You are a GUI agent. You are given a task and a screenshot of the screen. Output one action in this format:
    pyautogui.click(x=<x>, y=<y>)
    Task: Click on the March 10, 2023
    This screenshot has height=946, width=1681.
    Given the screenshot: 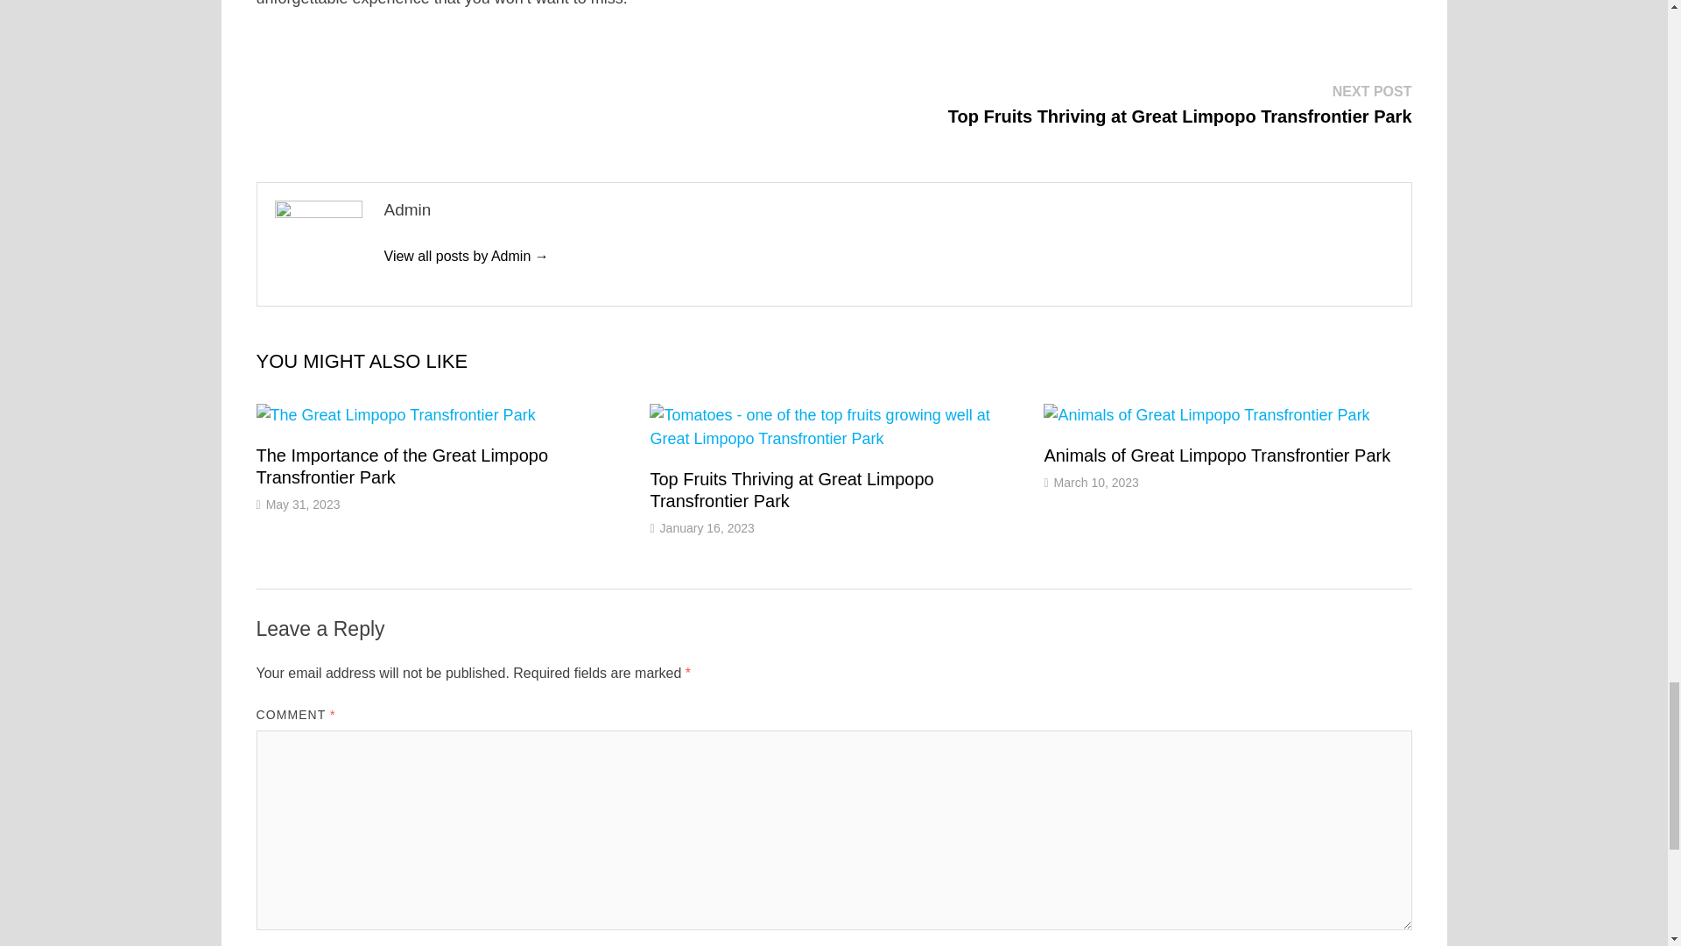 What is the action you would take?
    pyautogui.click(x=1096, y=483)
    